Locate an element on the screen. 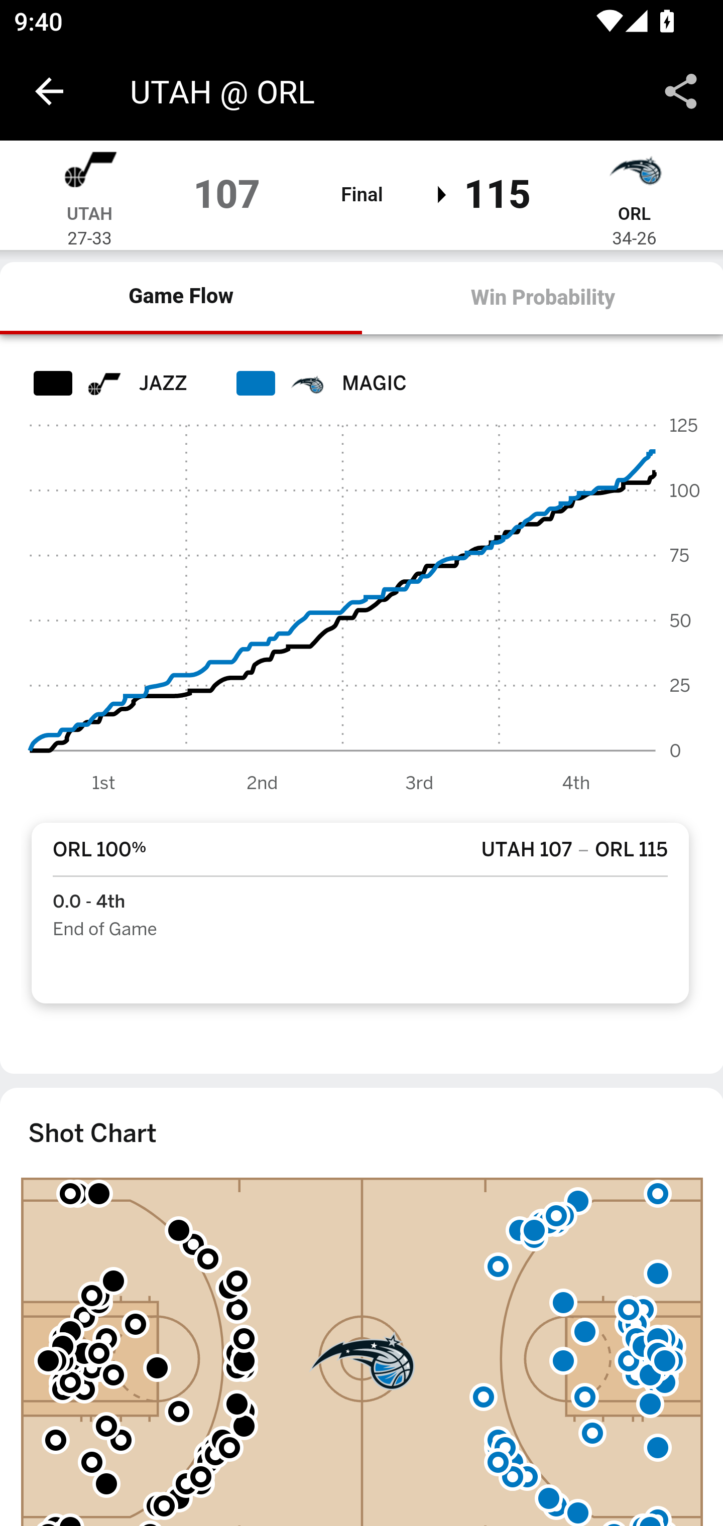  Orlando Magic is located at coordinates (634, 173).